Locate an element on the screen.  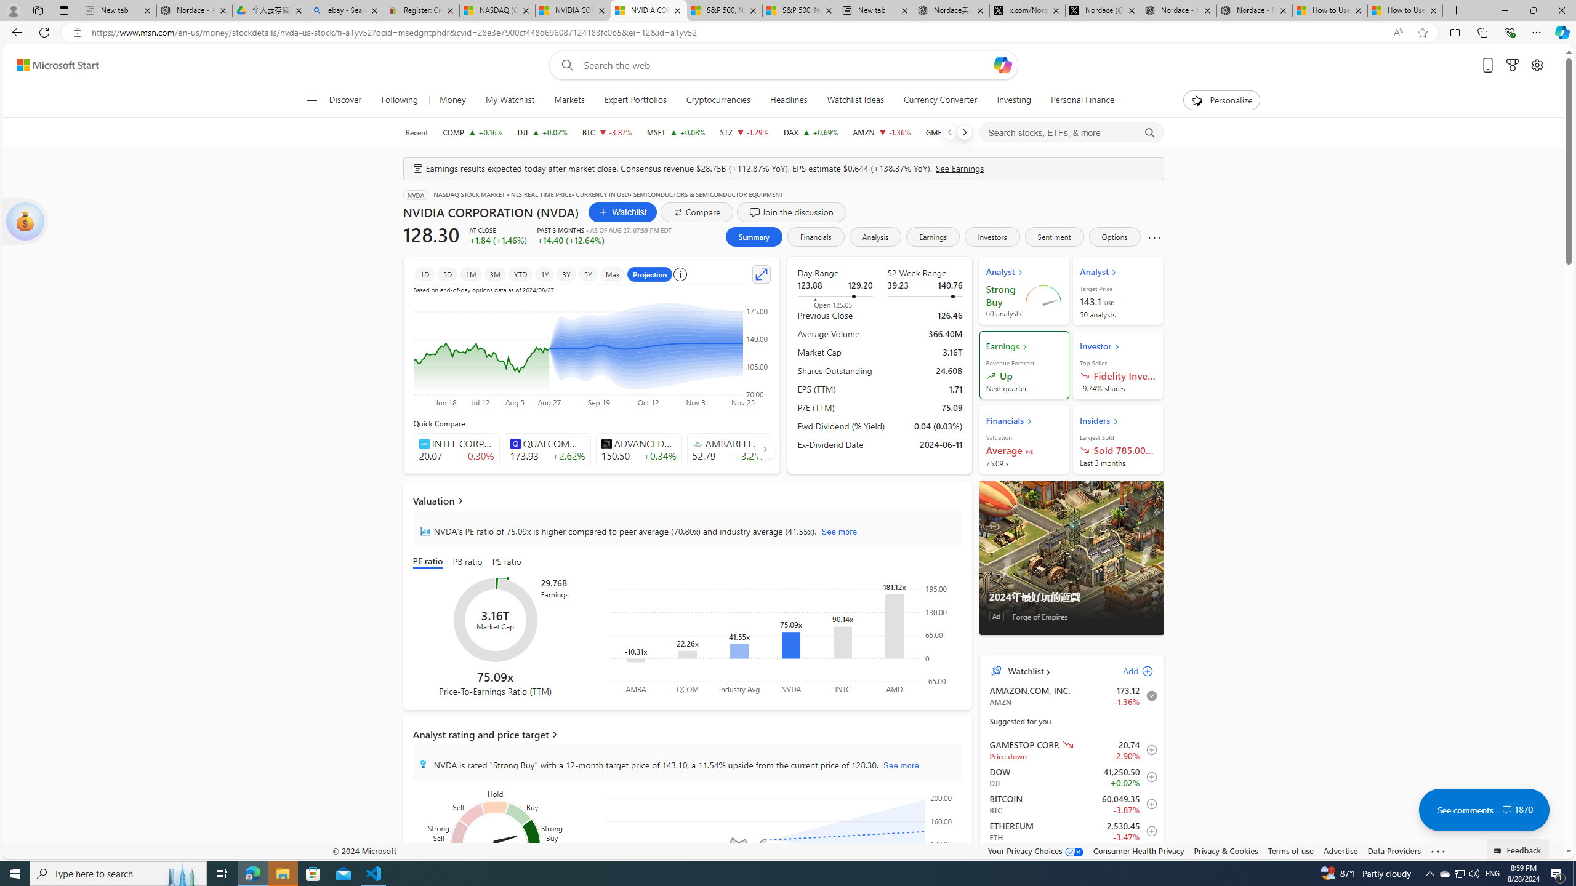
Currency Converter is located at coordinates (941, 100).